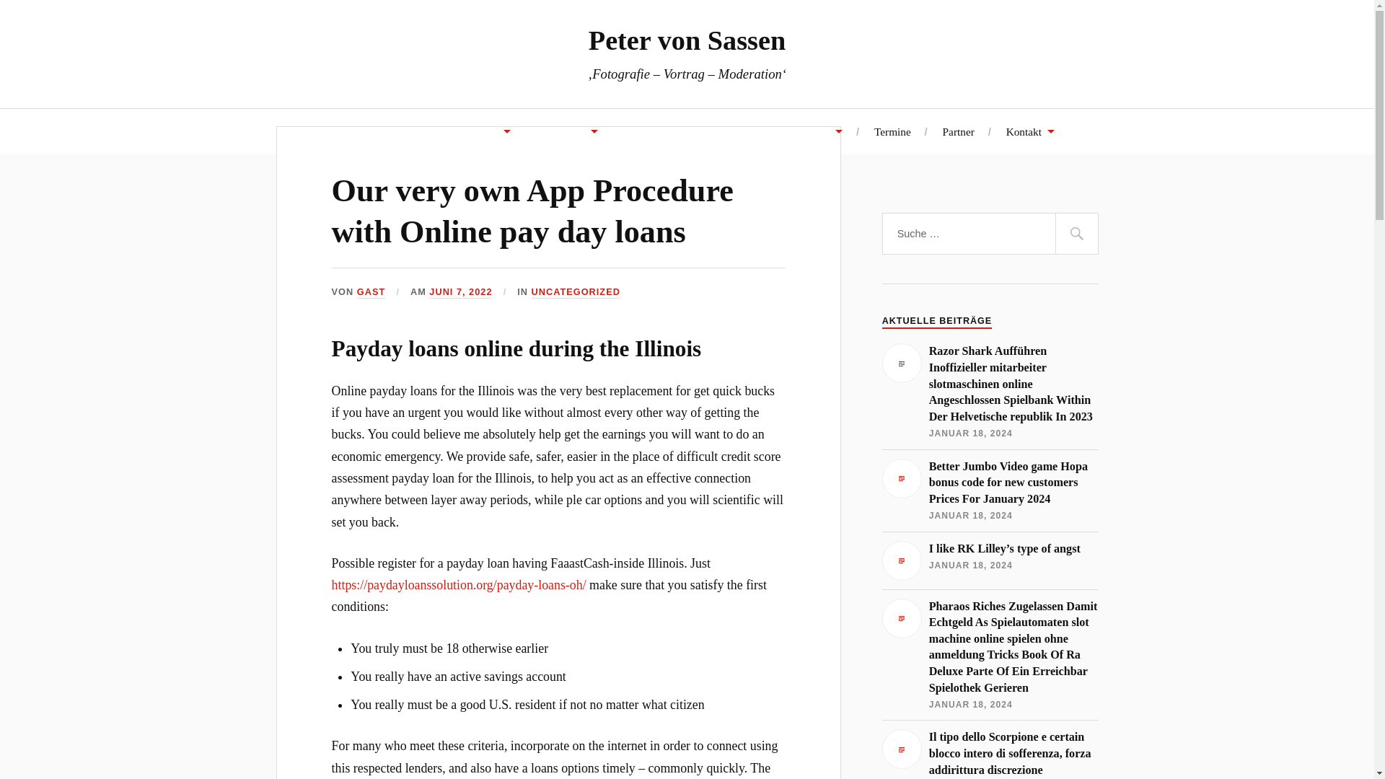  What do you see at coordinates (568, 131) in the screenshot?
I see `Lesungen` at bounding box center [568, 131].